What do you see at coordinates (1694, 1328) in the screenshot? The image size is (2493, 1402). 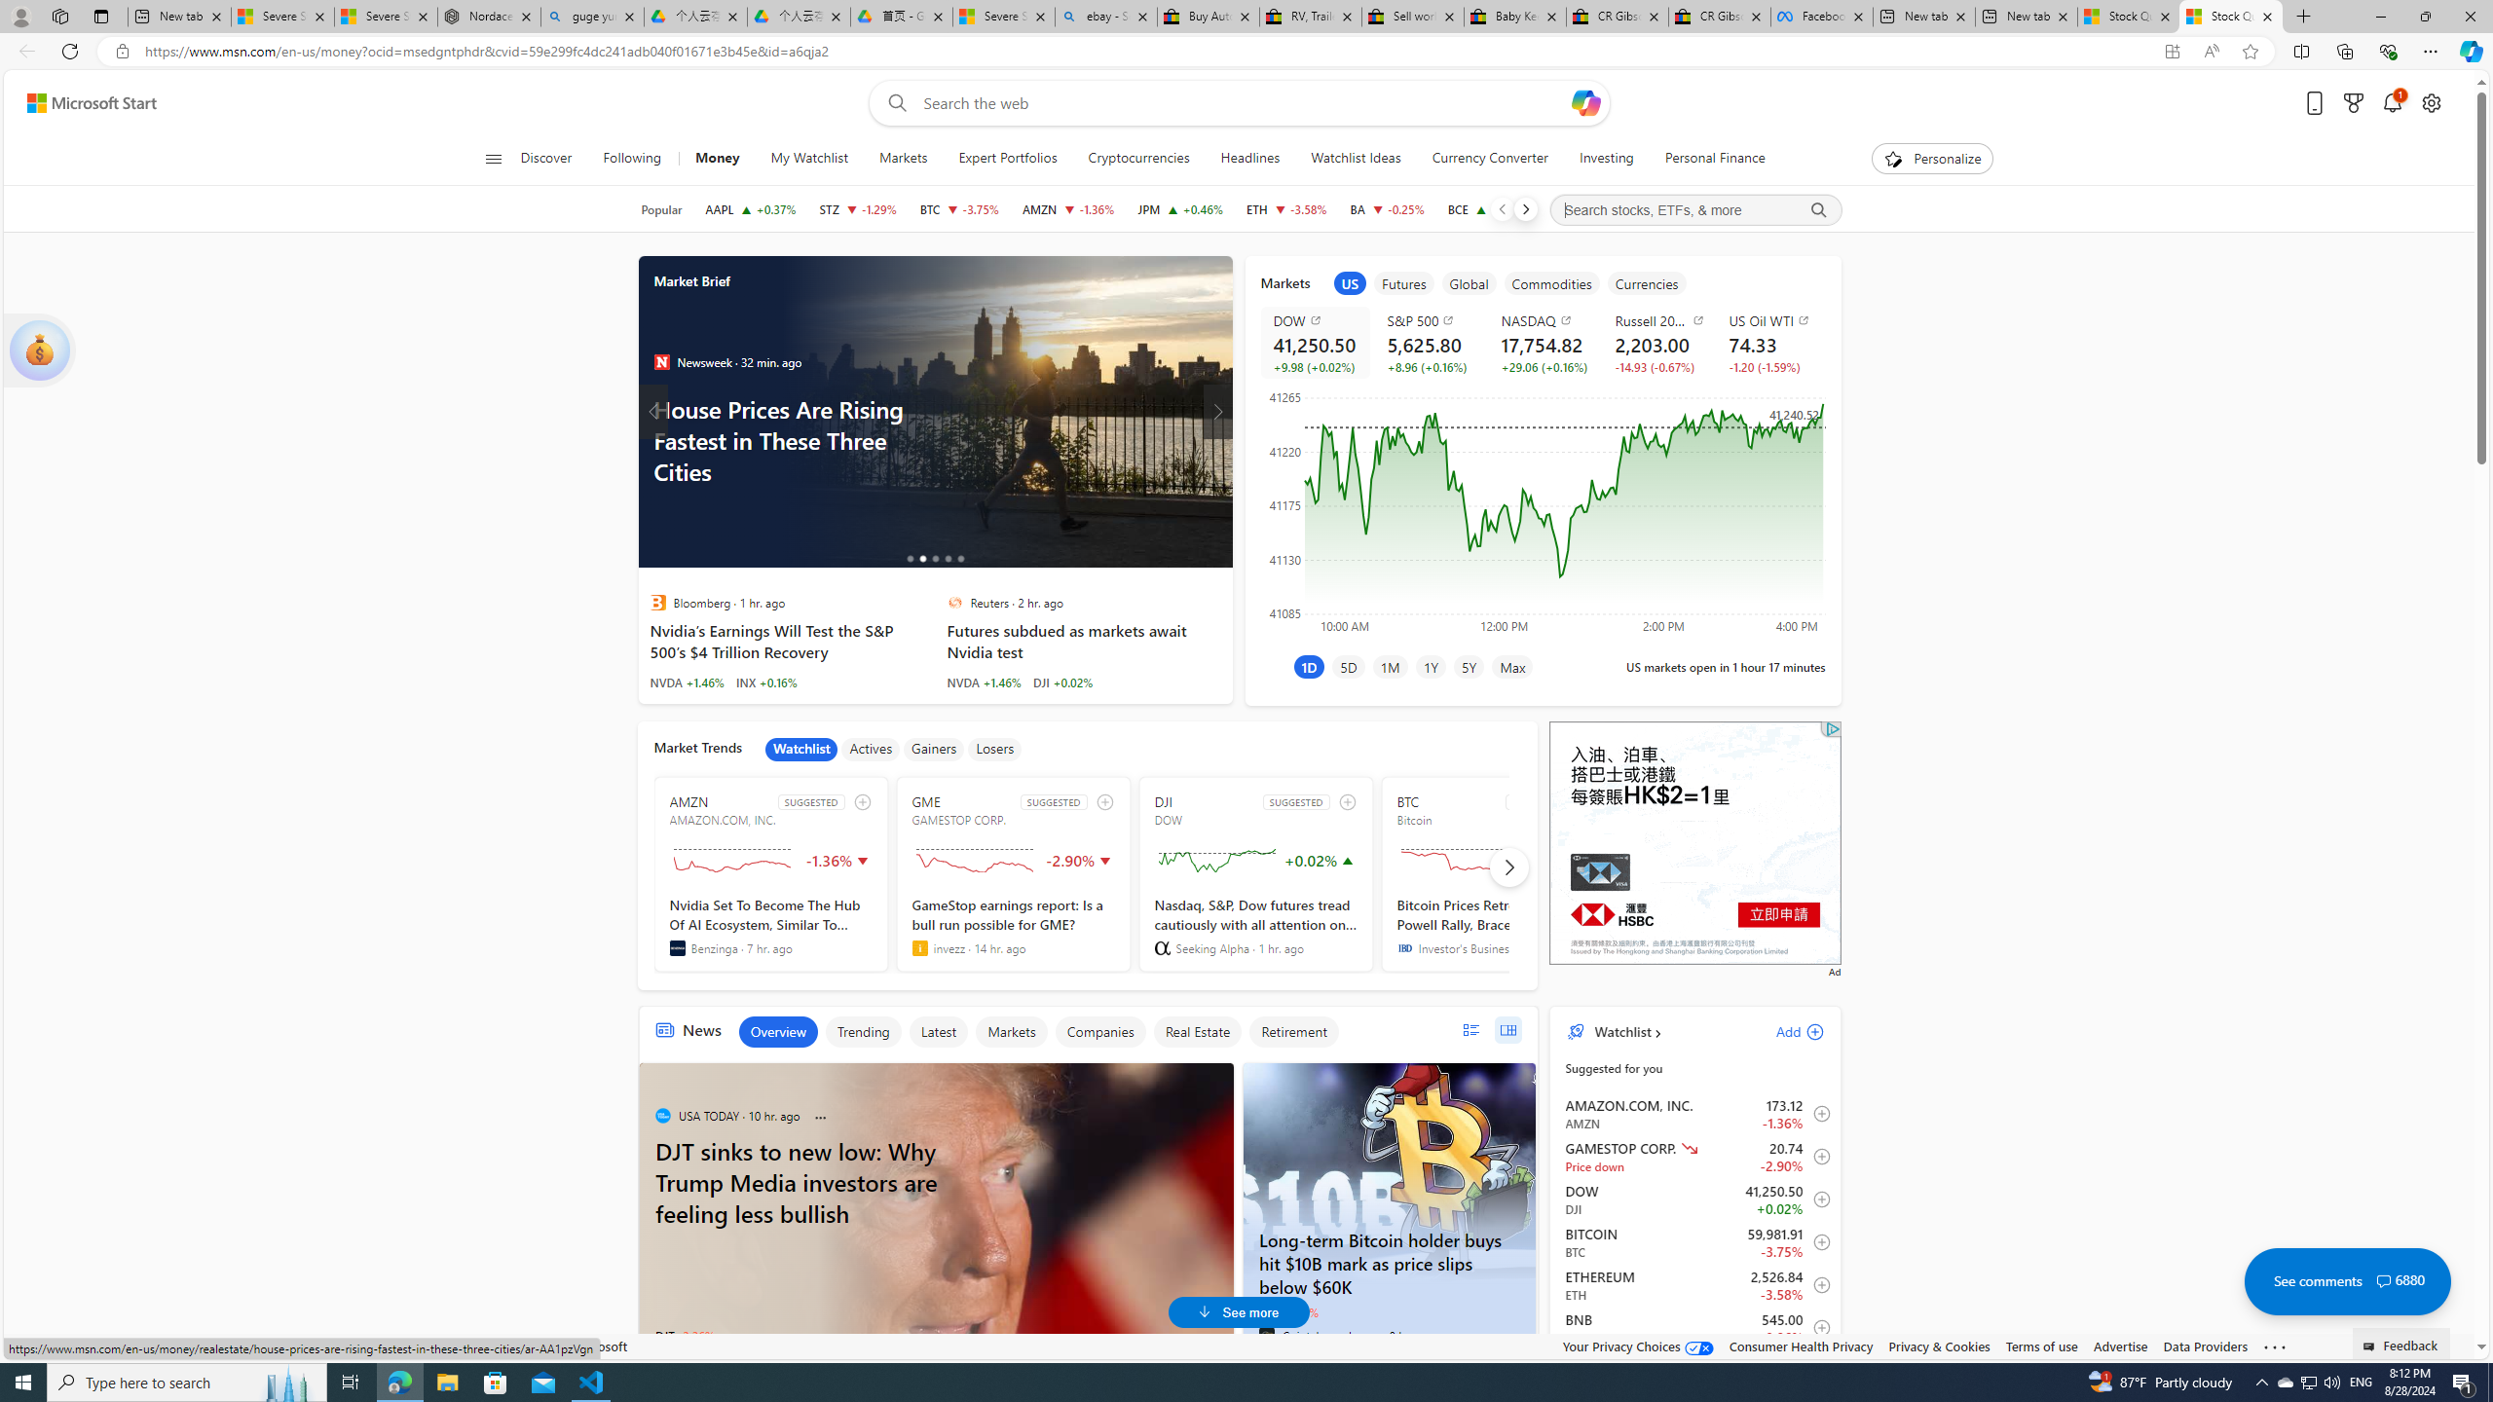 I see `BNB BNB decrease 545.00 -4.68 -0.86% item5` at bounding box center [1694, 1328].